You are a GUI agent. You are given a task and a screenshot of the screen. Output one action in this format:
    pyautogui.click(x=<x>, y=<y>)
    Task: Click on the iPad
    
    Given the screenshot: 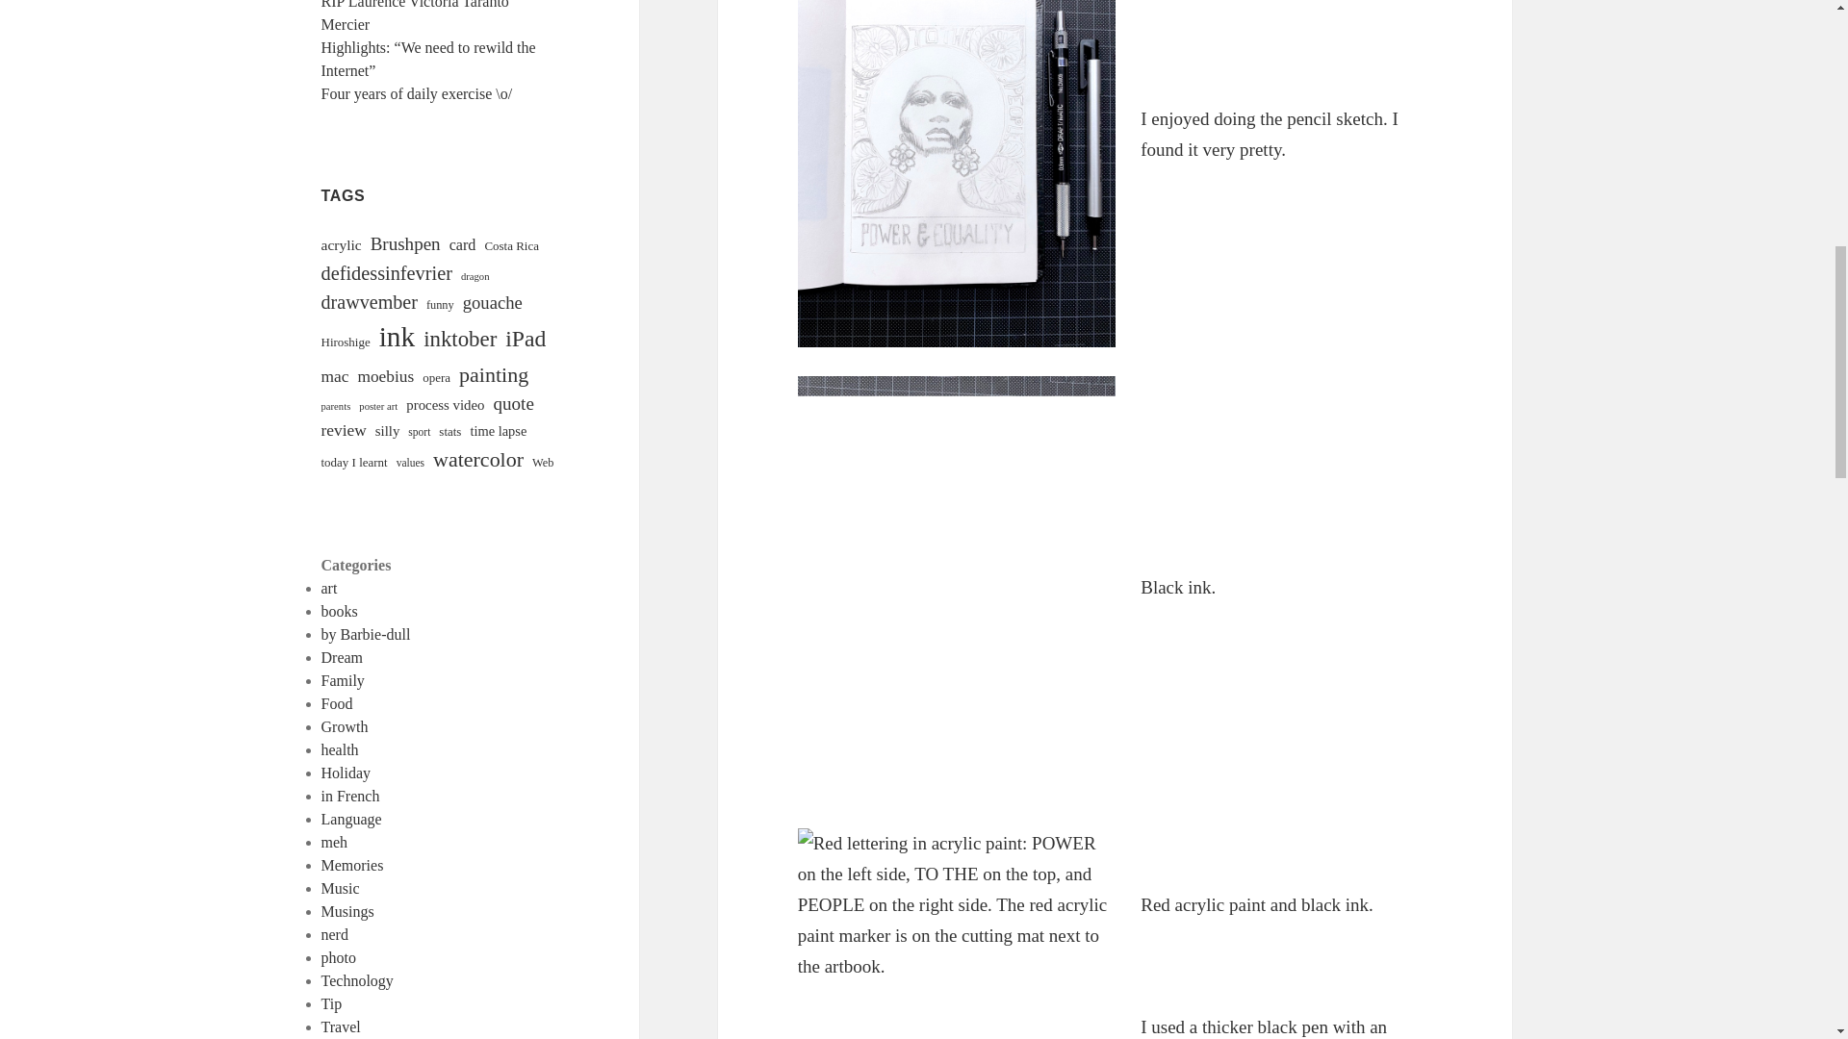 What is the action you would take?
    pyautogui.click(x=525, y=339)
    